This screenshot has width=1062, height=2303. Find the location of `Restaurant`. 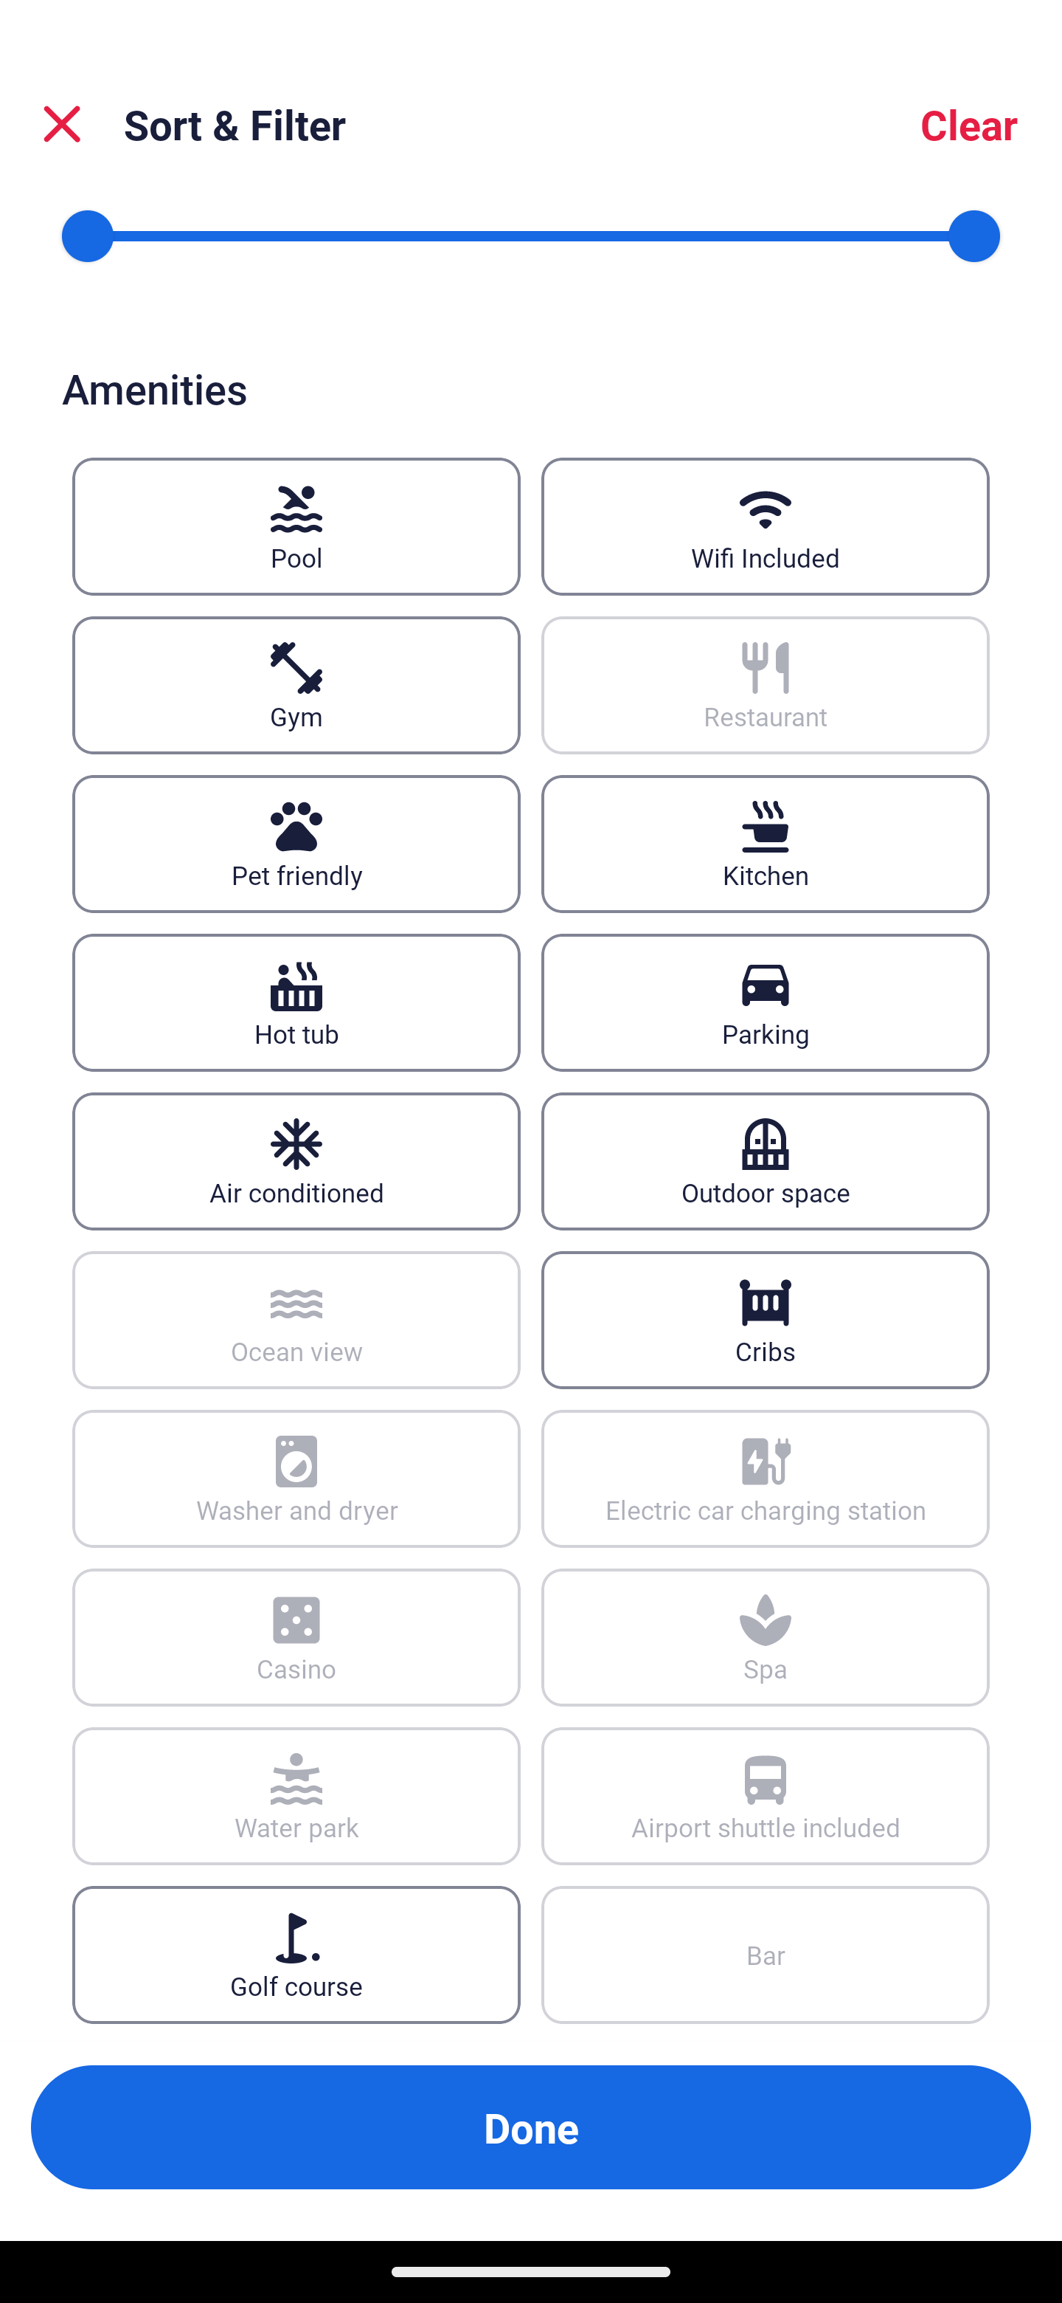

Restaurant is located at coordinates (766, 686).